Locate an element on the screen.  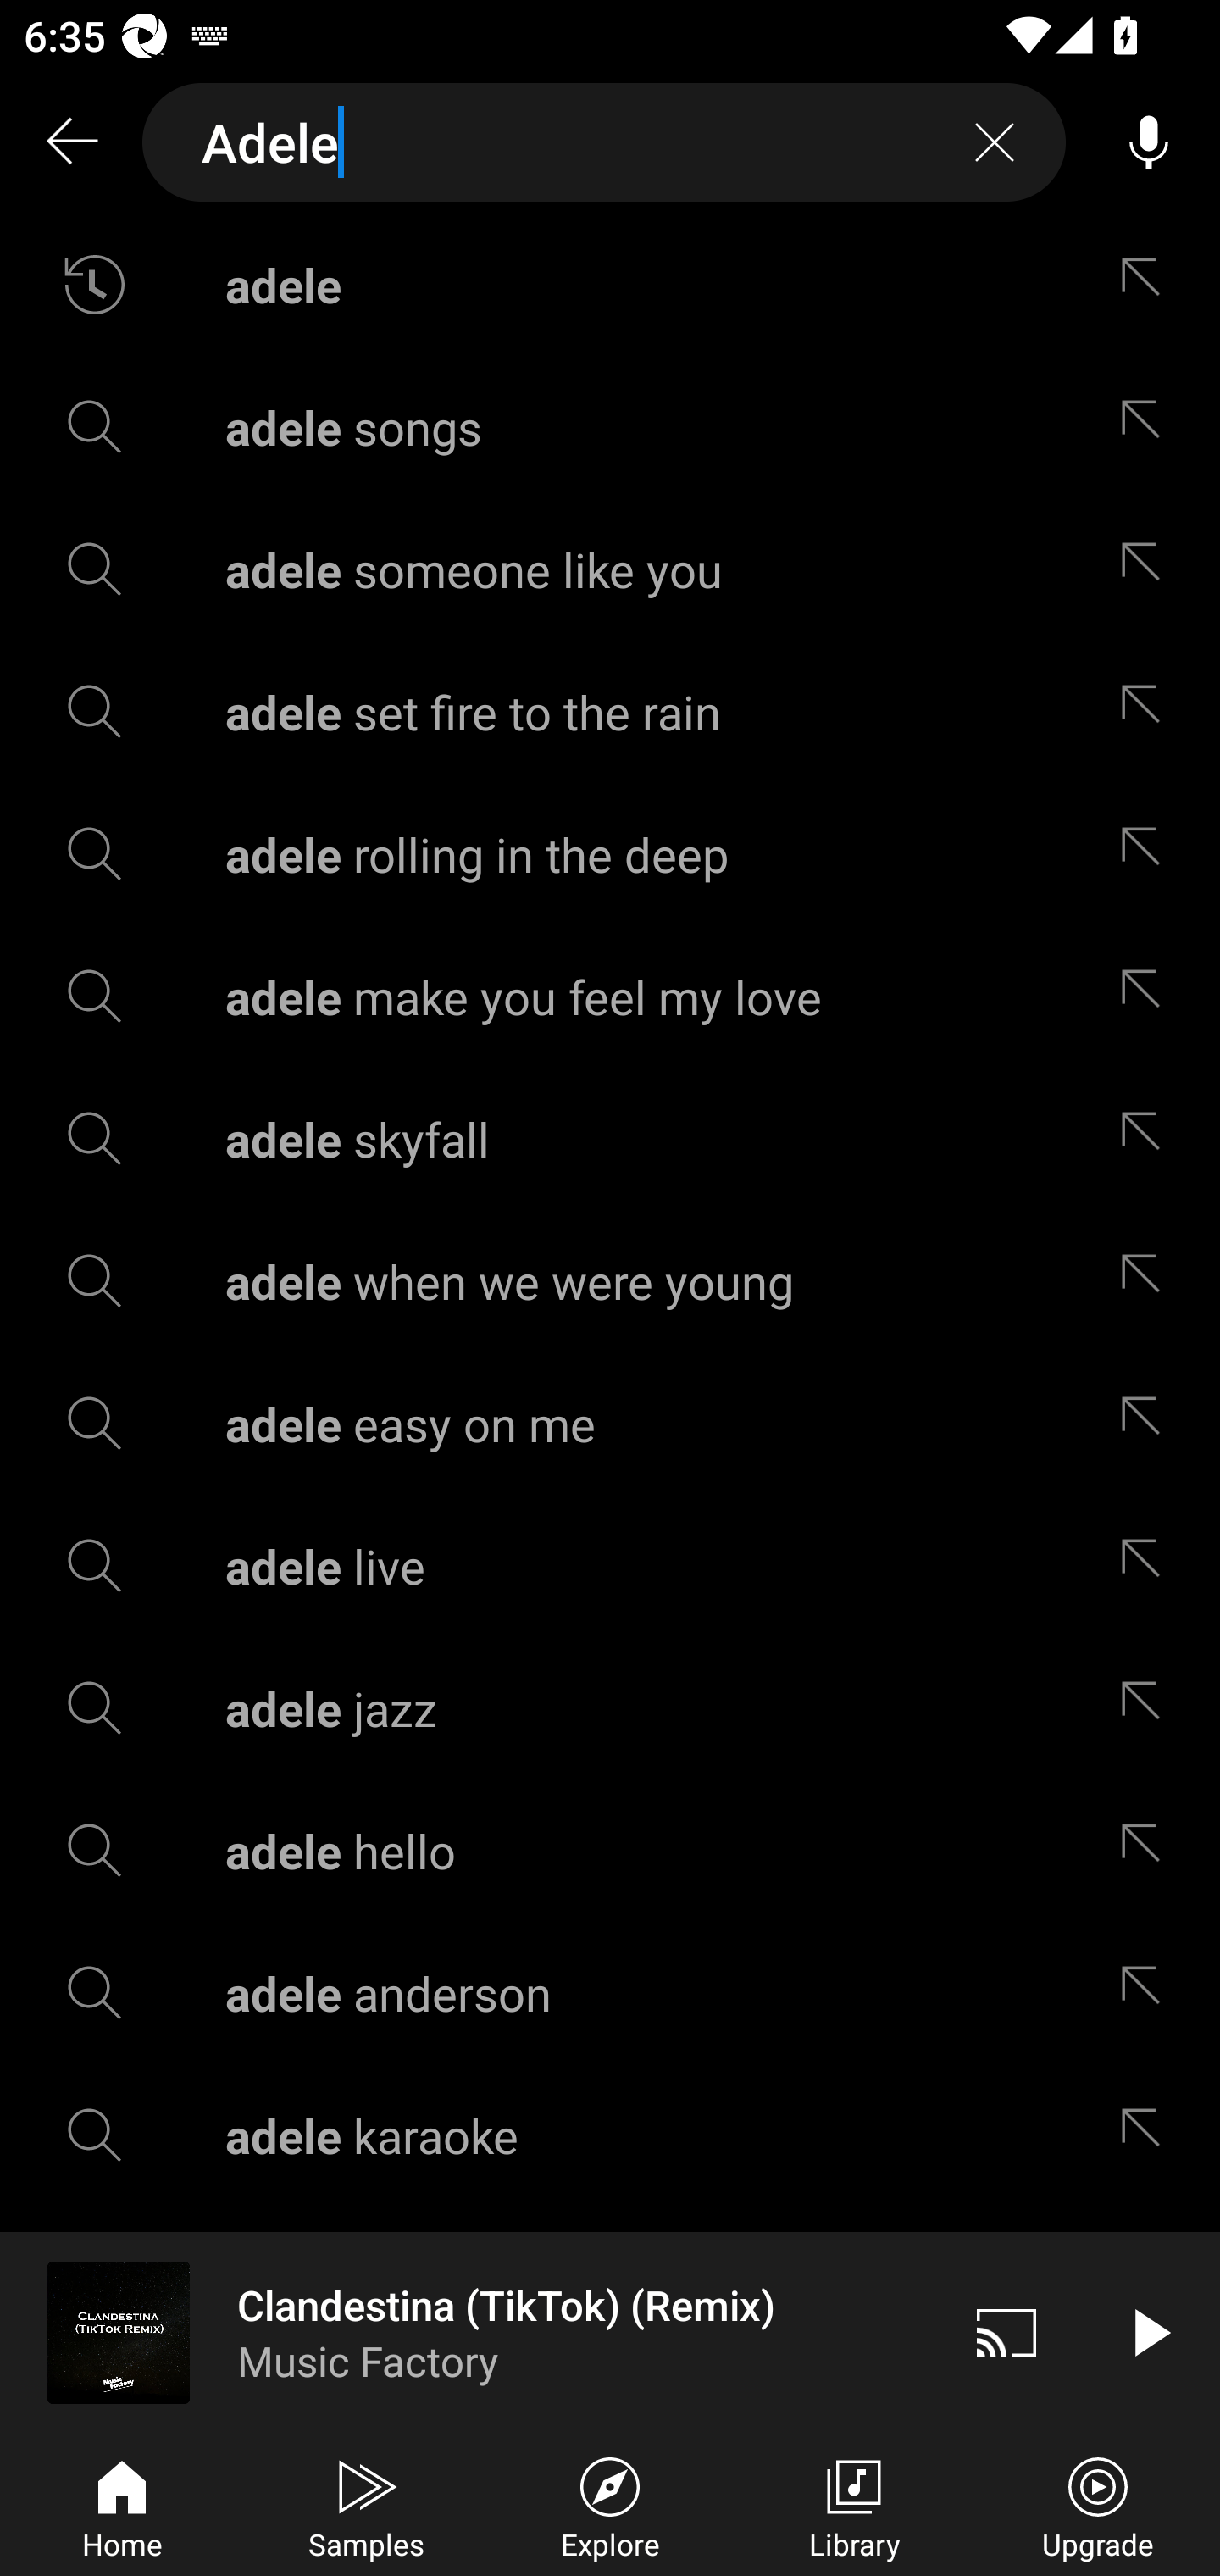
adele skyfall Edit suggestion adele skyfall is located at coordinates (610, 1138).